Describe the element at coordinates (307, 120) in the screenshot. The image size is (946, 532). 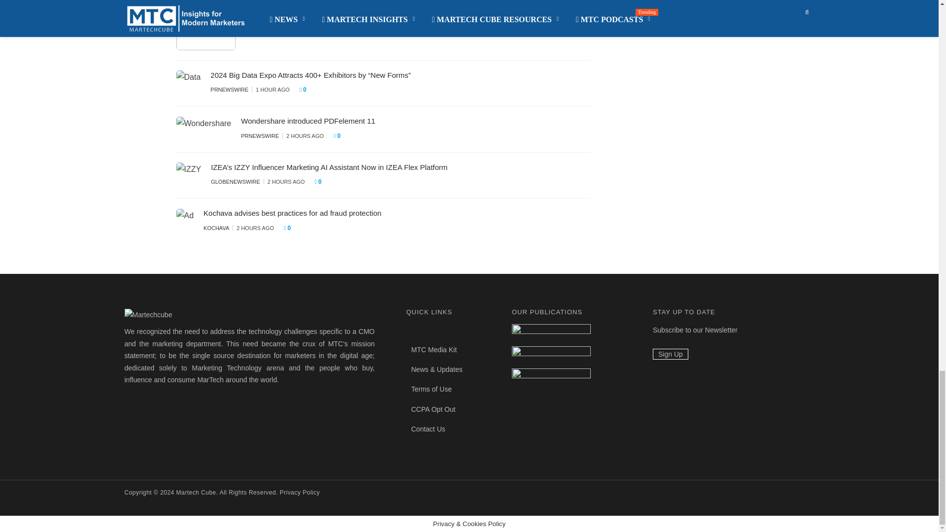
I see `View Wondershare introduced PDFelement 11` at that location.